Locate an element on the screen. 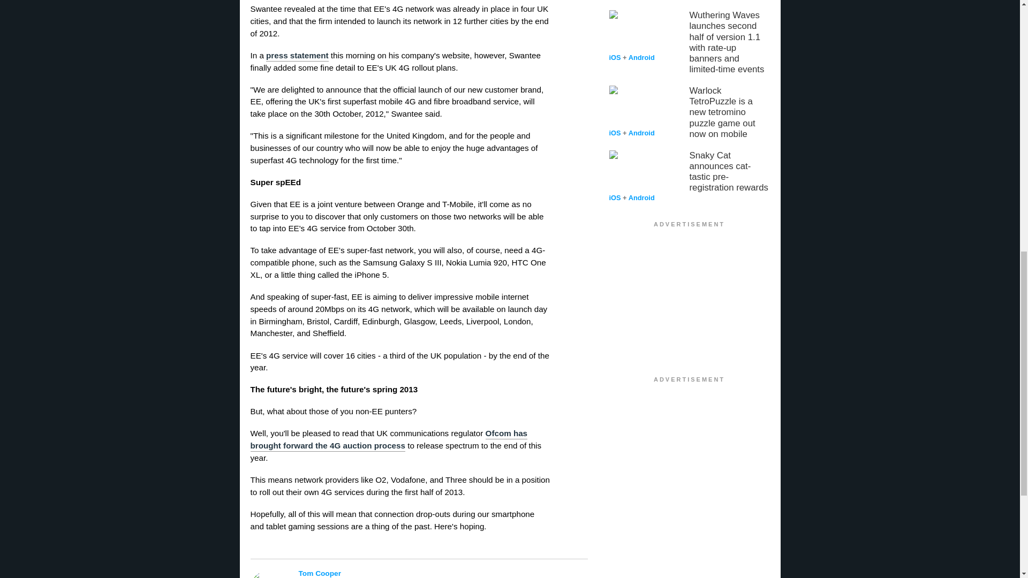 The width and height of the screenshot is (1028, 578). press statement is located at coordinates (298, 56).